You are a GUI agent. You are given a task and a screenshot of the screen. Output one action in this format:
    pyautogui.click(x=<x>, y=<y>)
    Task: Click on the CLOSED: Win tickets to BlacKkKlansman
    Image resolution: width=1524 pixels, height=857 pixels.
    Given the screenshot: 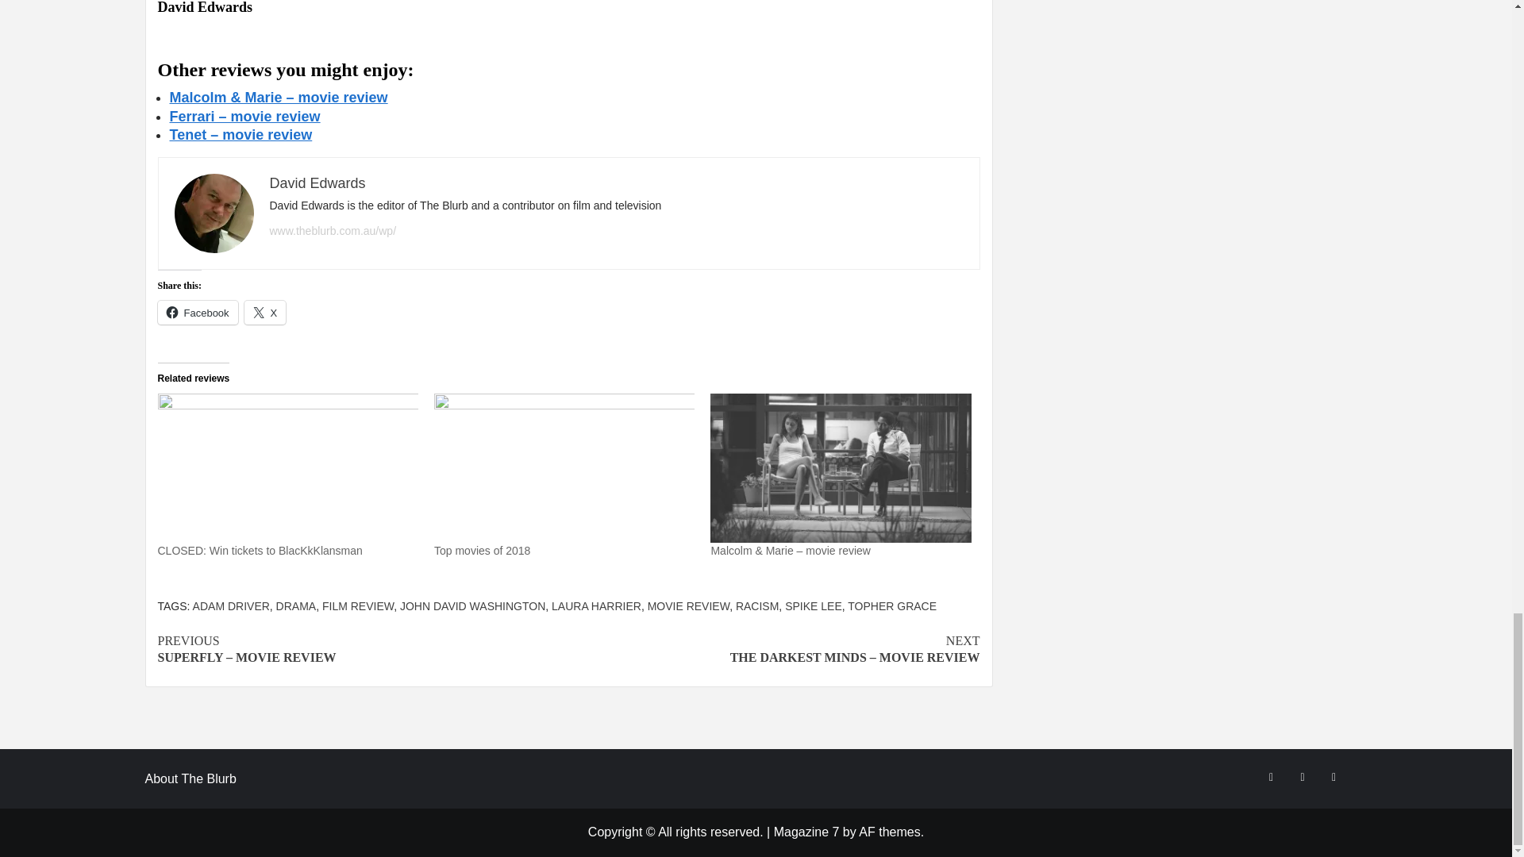 What is the action you would take?
    pyautogui.click(x=287, y=467)
    